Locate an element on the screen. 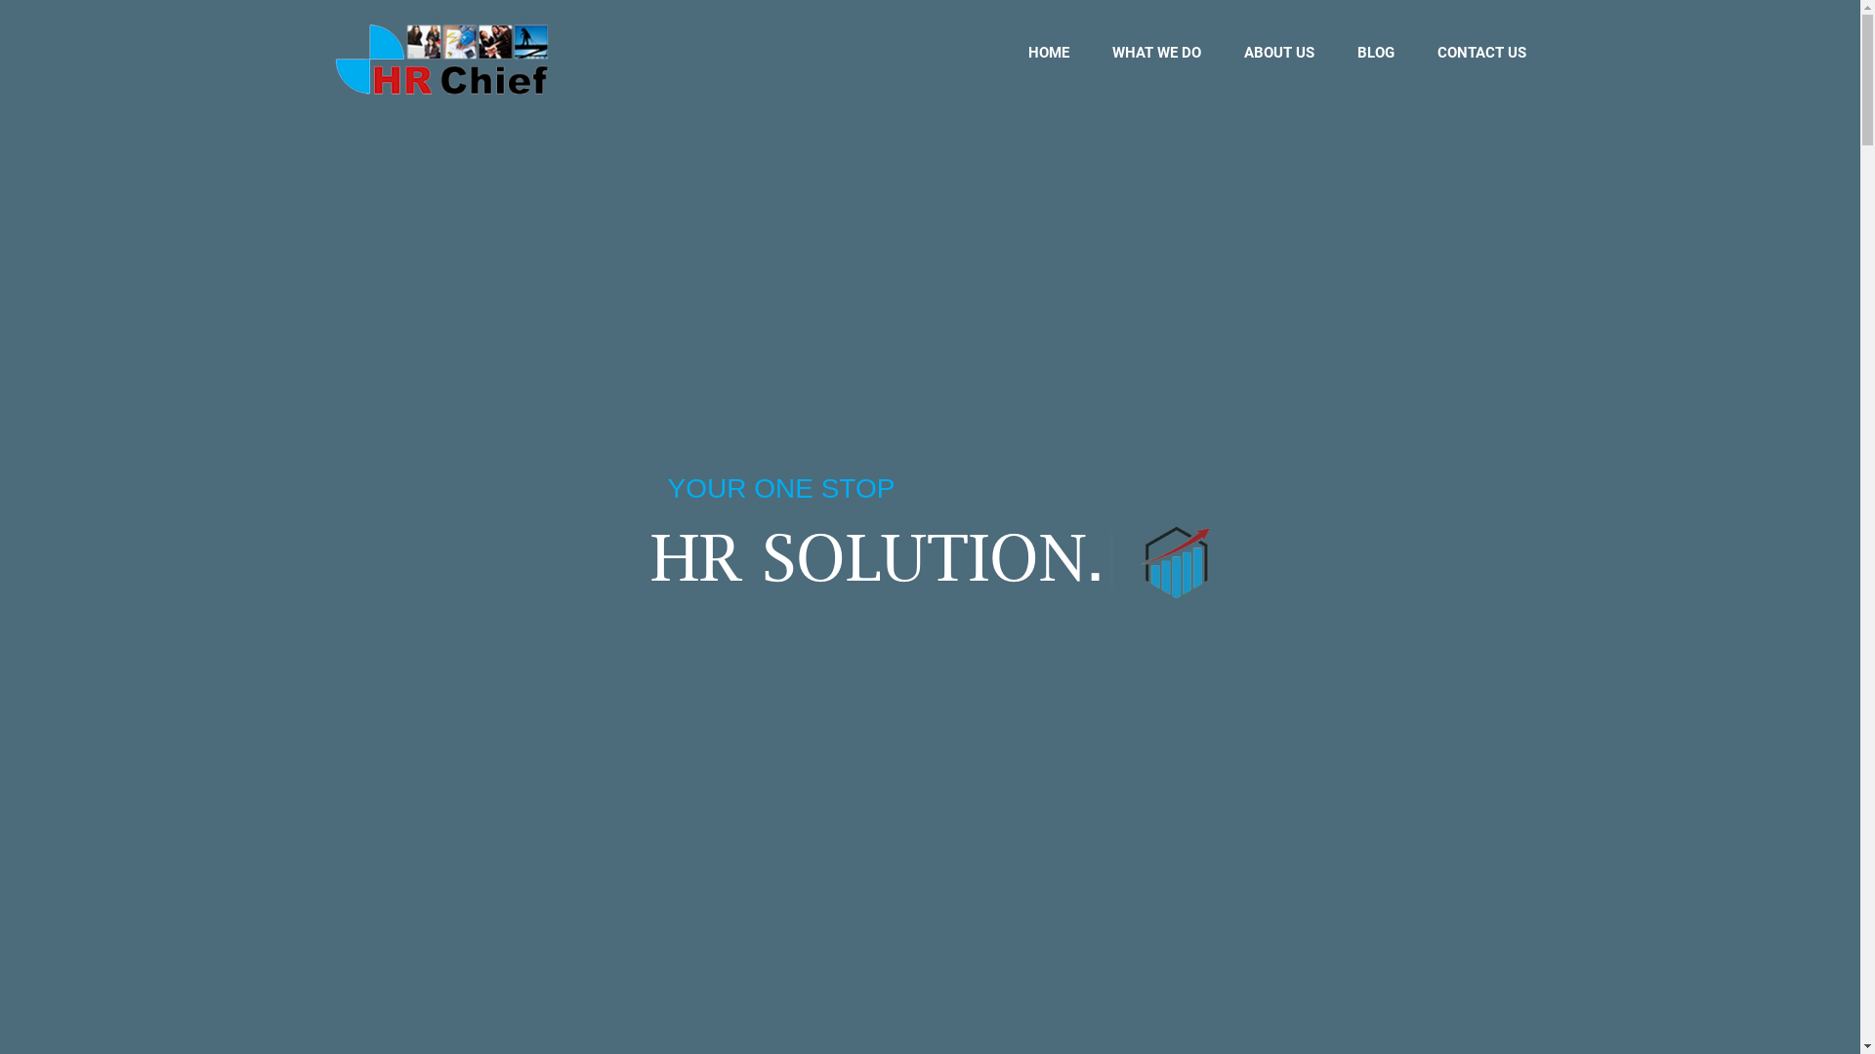 The height and width of the screenshot is (1054, 1875). HOME is located at coordinates (1048, 53).